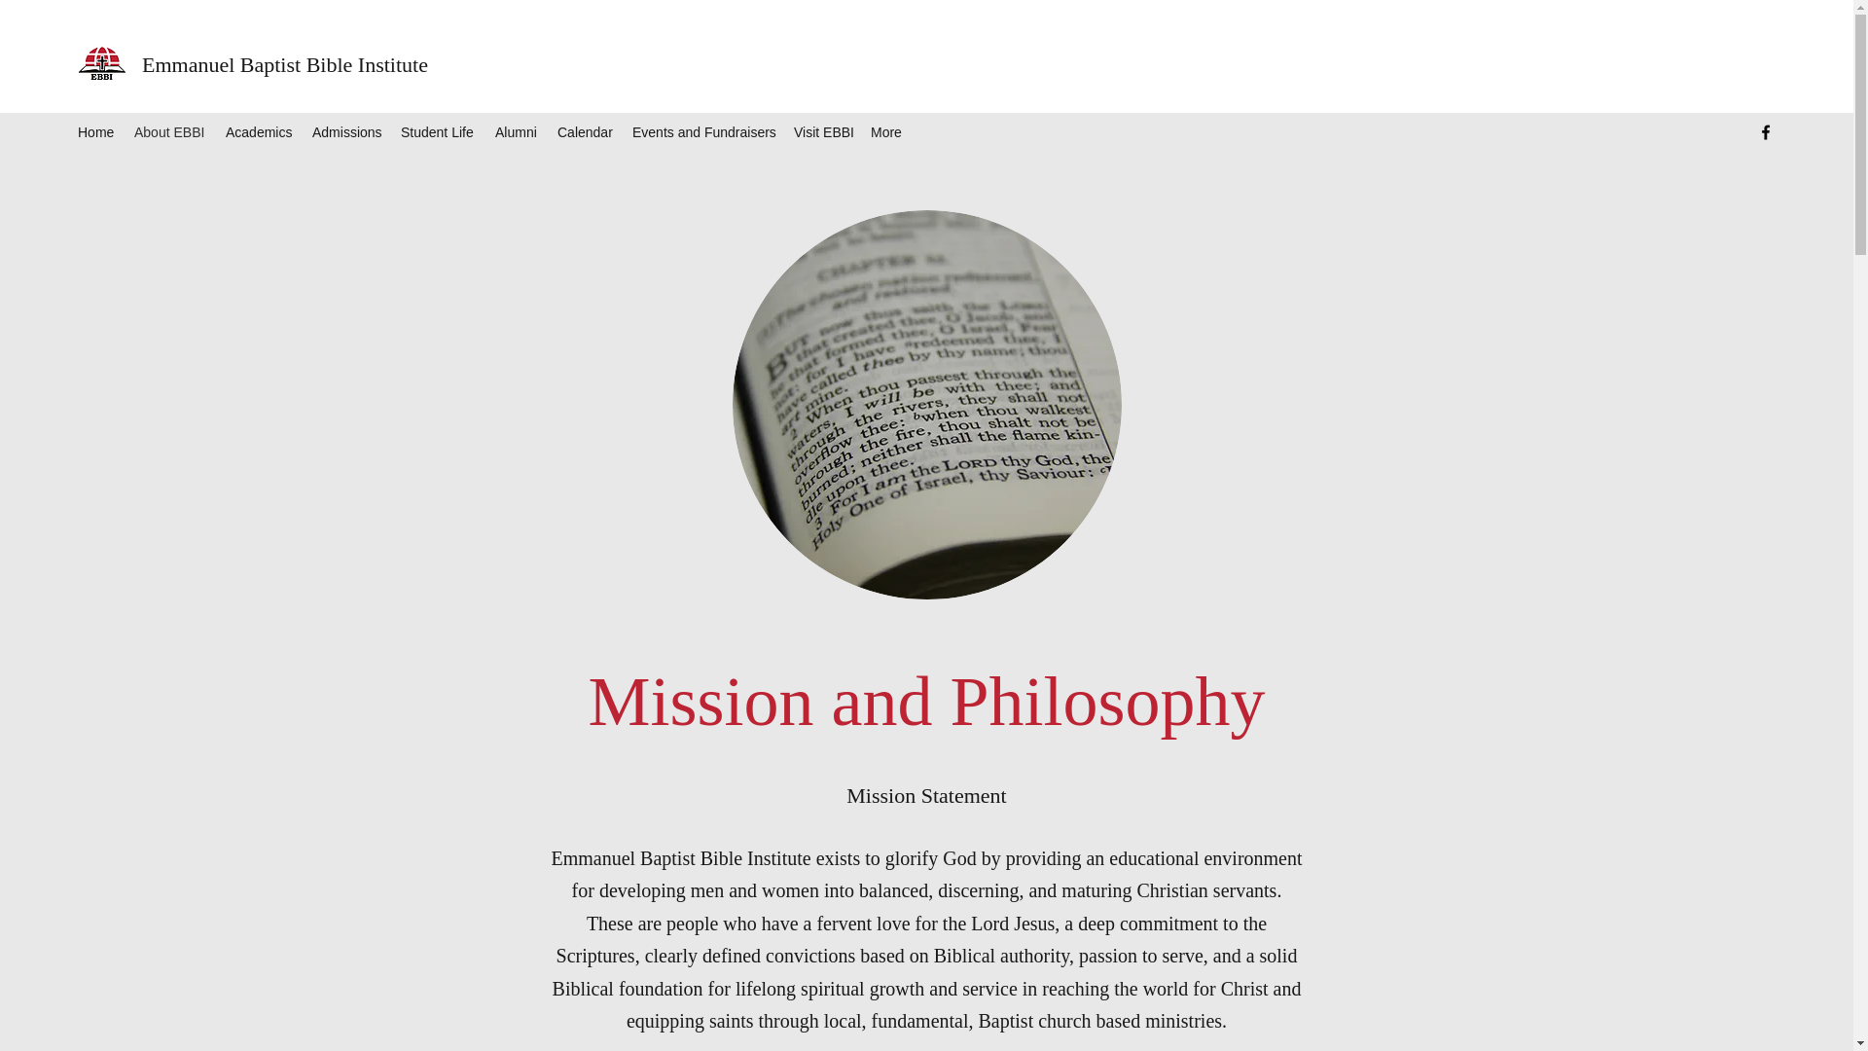  I want to click on Student Life, so click(438, 132).